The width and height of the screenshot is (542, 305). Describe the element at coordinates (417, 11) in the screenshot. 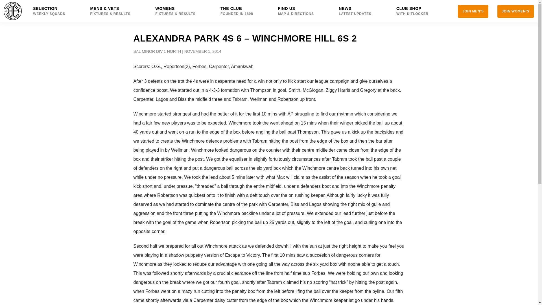

I see `Alexandra Park FC` at that location.